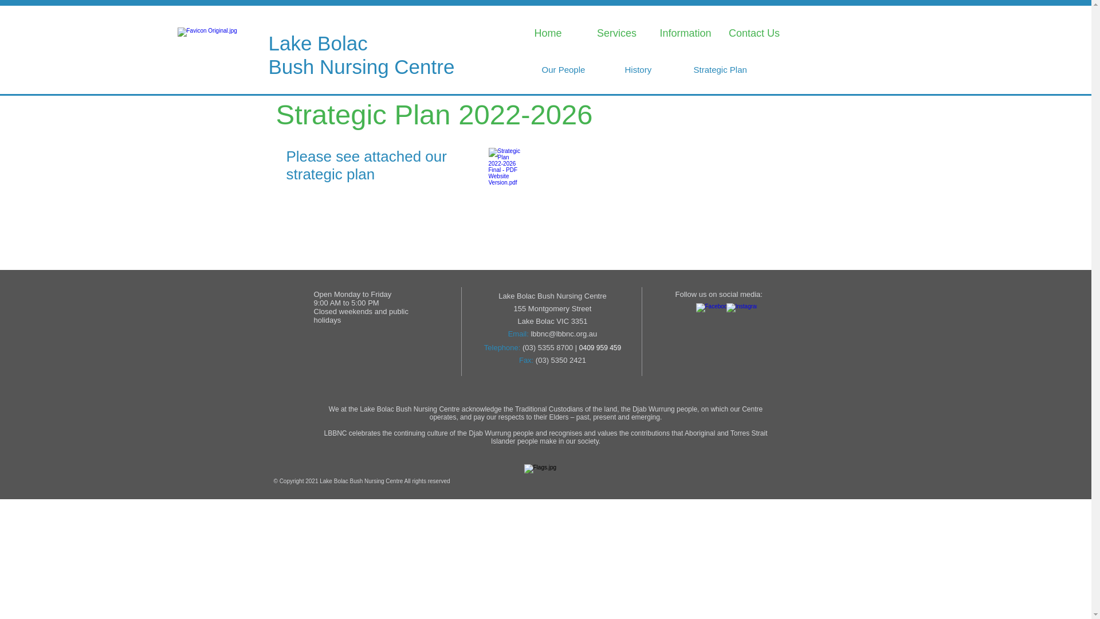 This screenshot has height=619, width=1100. I want to click on Strategic Plan, so click(720, 70).